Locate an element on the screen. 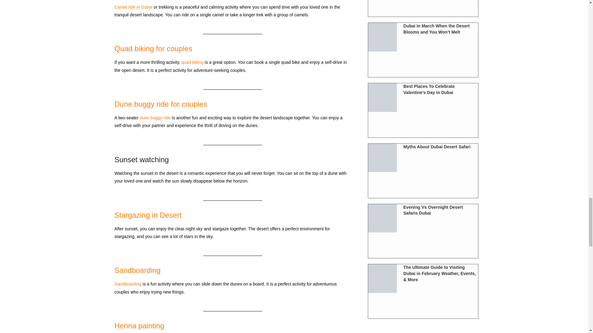 Image resolution: width=593 pixels, height=333 pixels. Quad biking for couples is located at coordinates (153, 48).